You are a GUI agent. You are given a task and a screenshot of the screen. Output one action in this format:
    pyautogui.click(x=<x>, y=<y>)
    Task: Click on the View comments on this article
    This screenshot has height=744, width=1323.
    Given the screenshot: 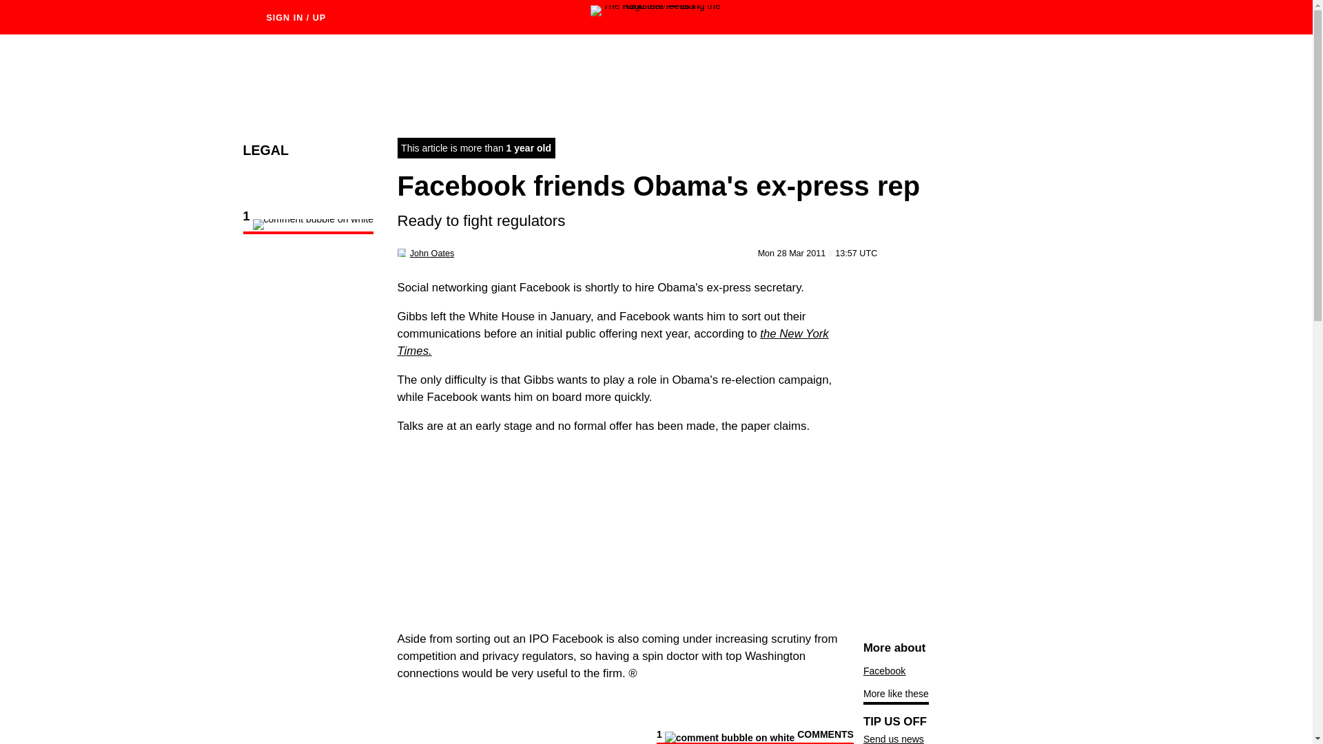 What is the action you would take?
    pyautogui.click(x=307, y=226)
    